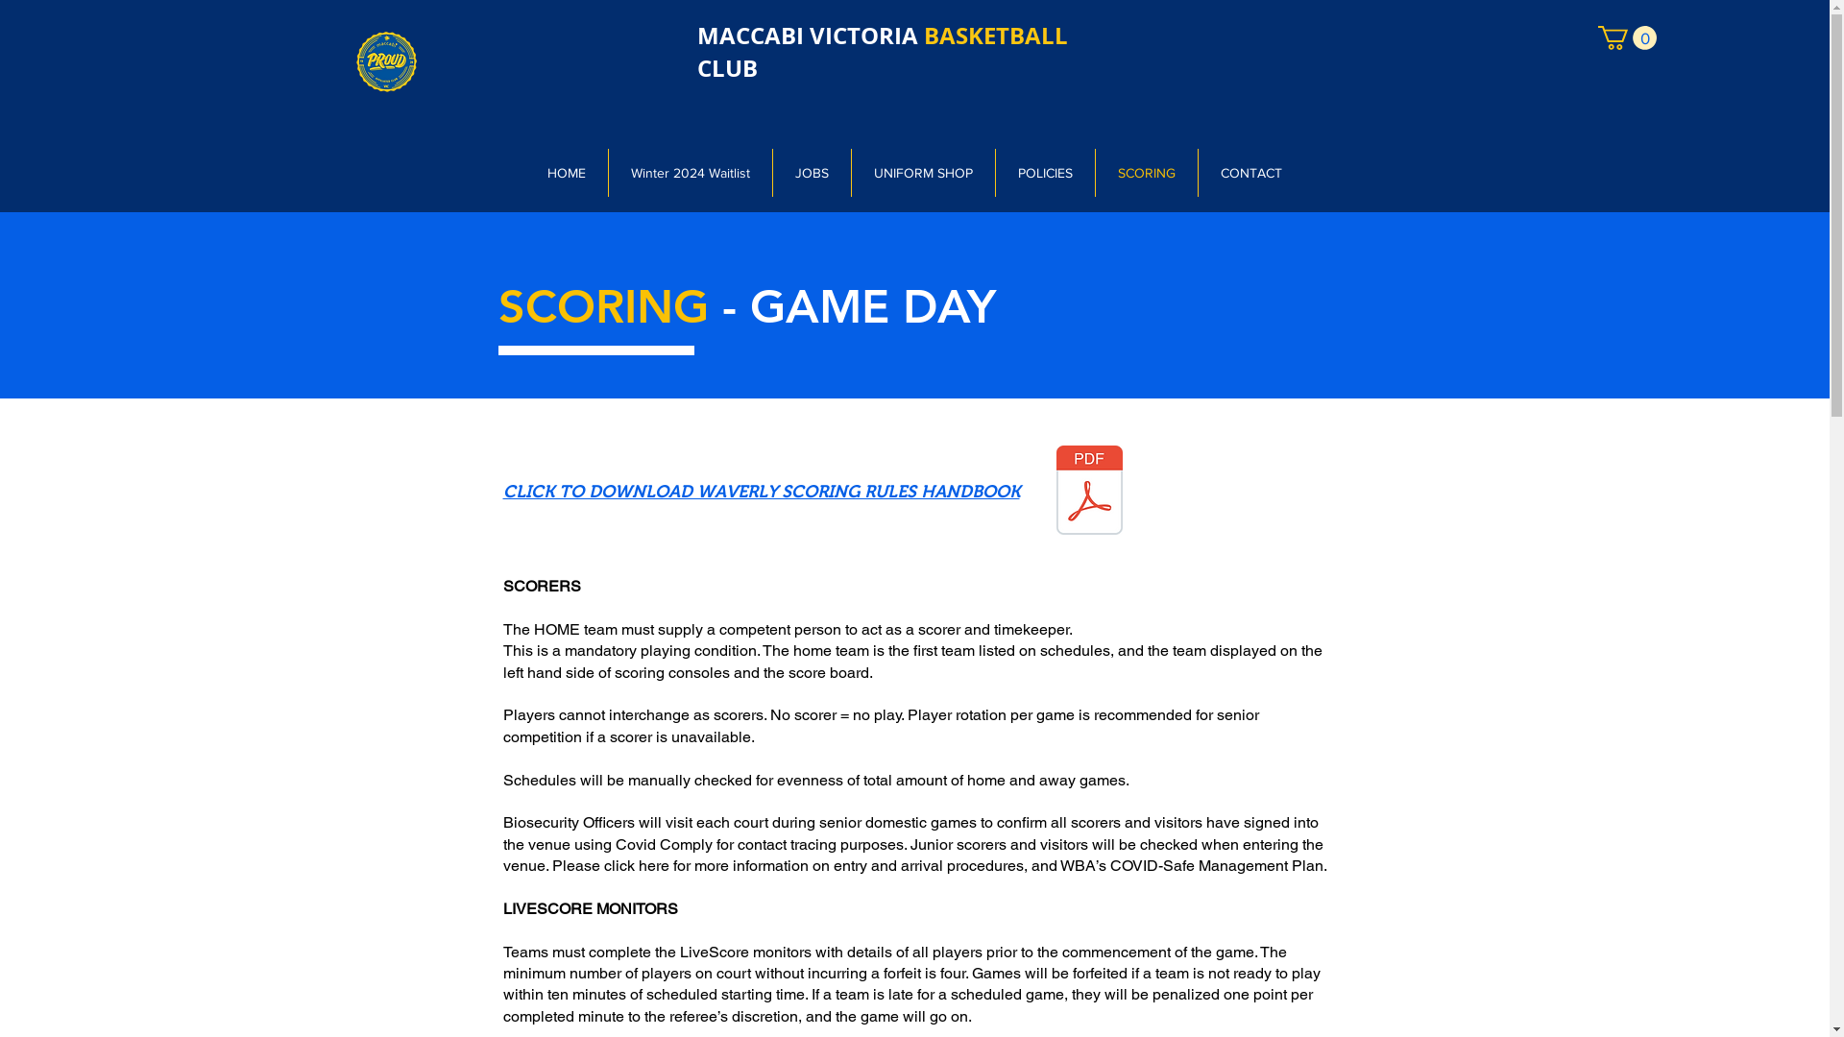 The width and height of the screenshot is (1844, 1037). Describe the element at coordinates (566, 173) in the screenshot. I see `HOME` at that location.